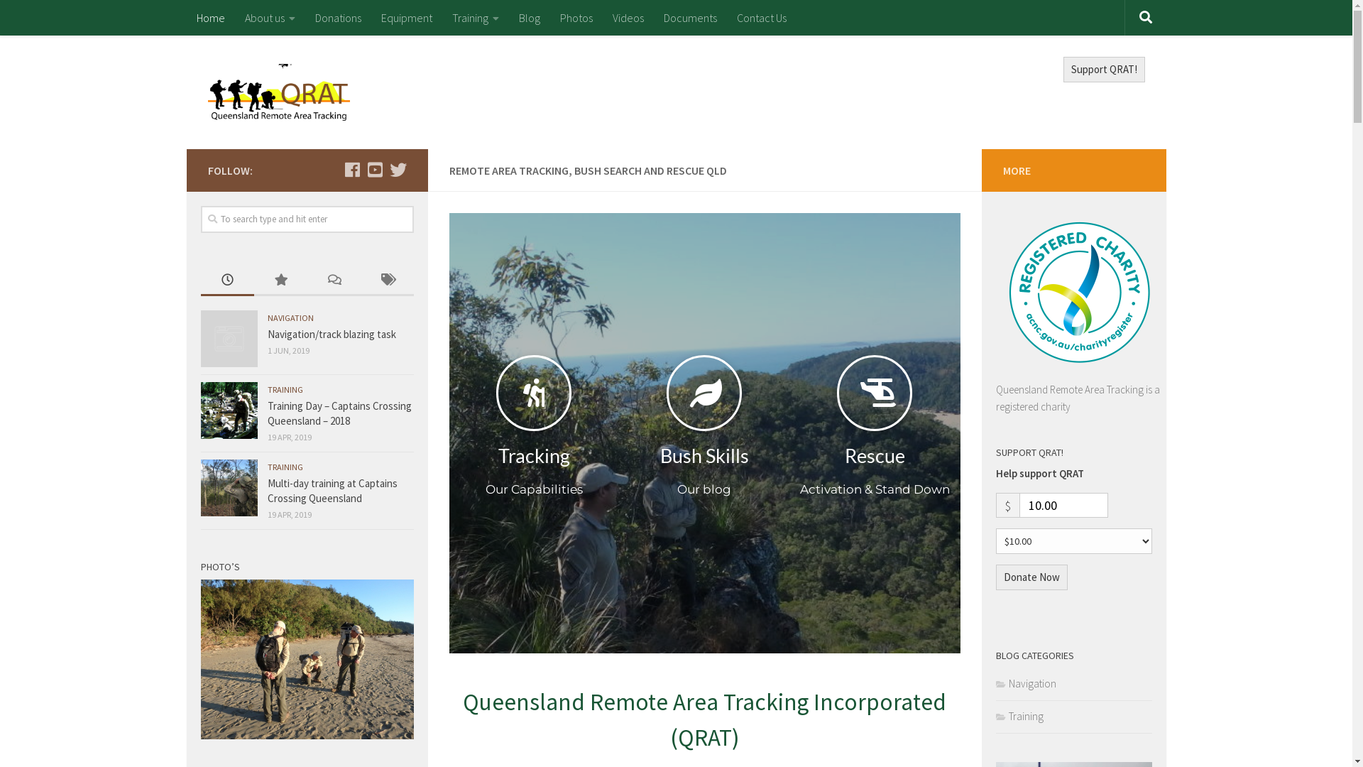 The height and width of the screenshot is (767, 1363). I want to click on Donations, so click(338, 18).